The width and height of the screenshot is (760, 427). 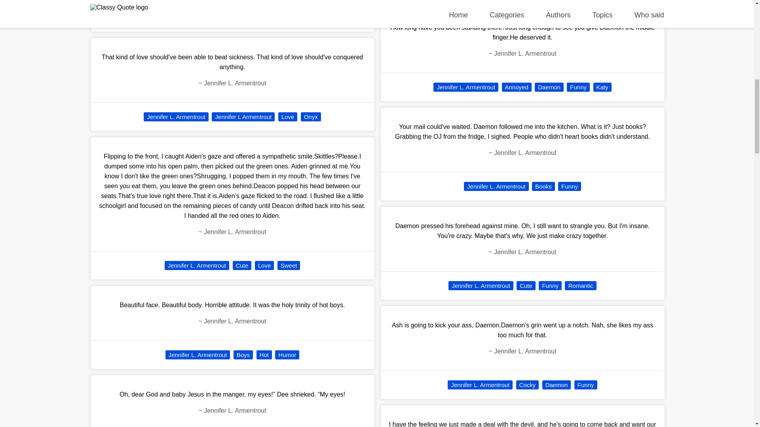 I want to click on Humor, so click(x=287, y=355).